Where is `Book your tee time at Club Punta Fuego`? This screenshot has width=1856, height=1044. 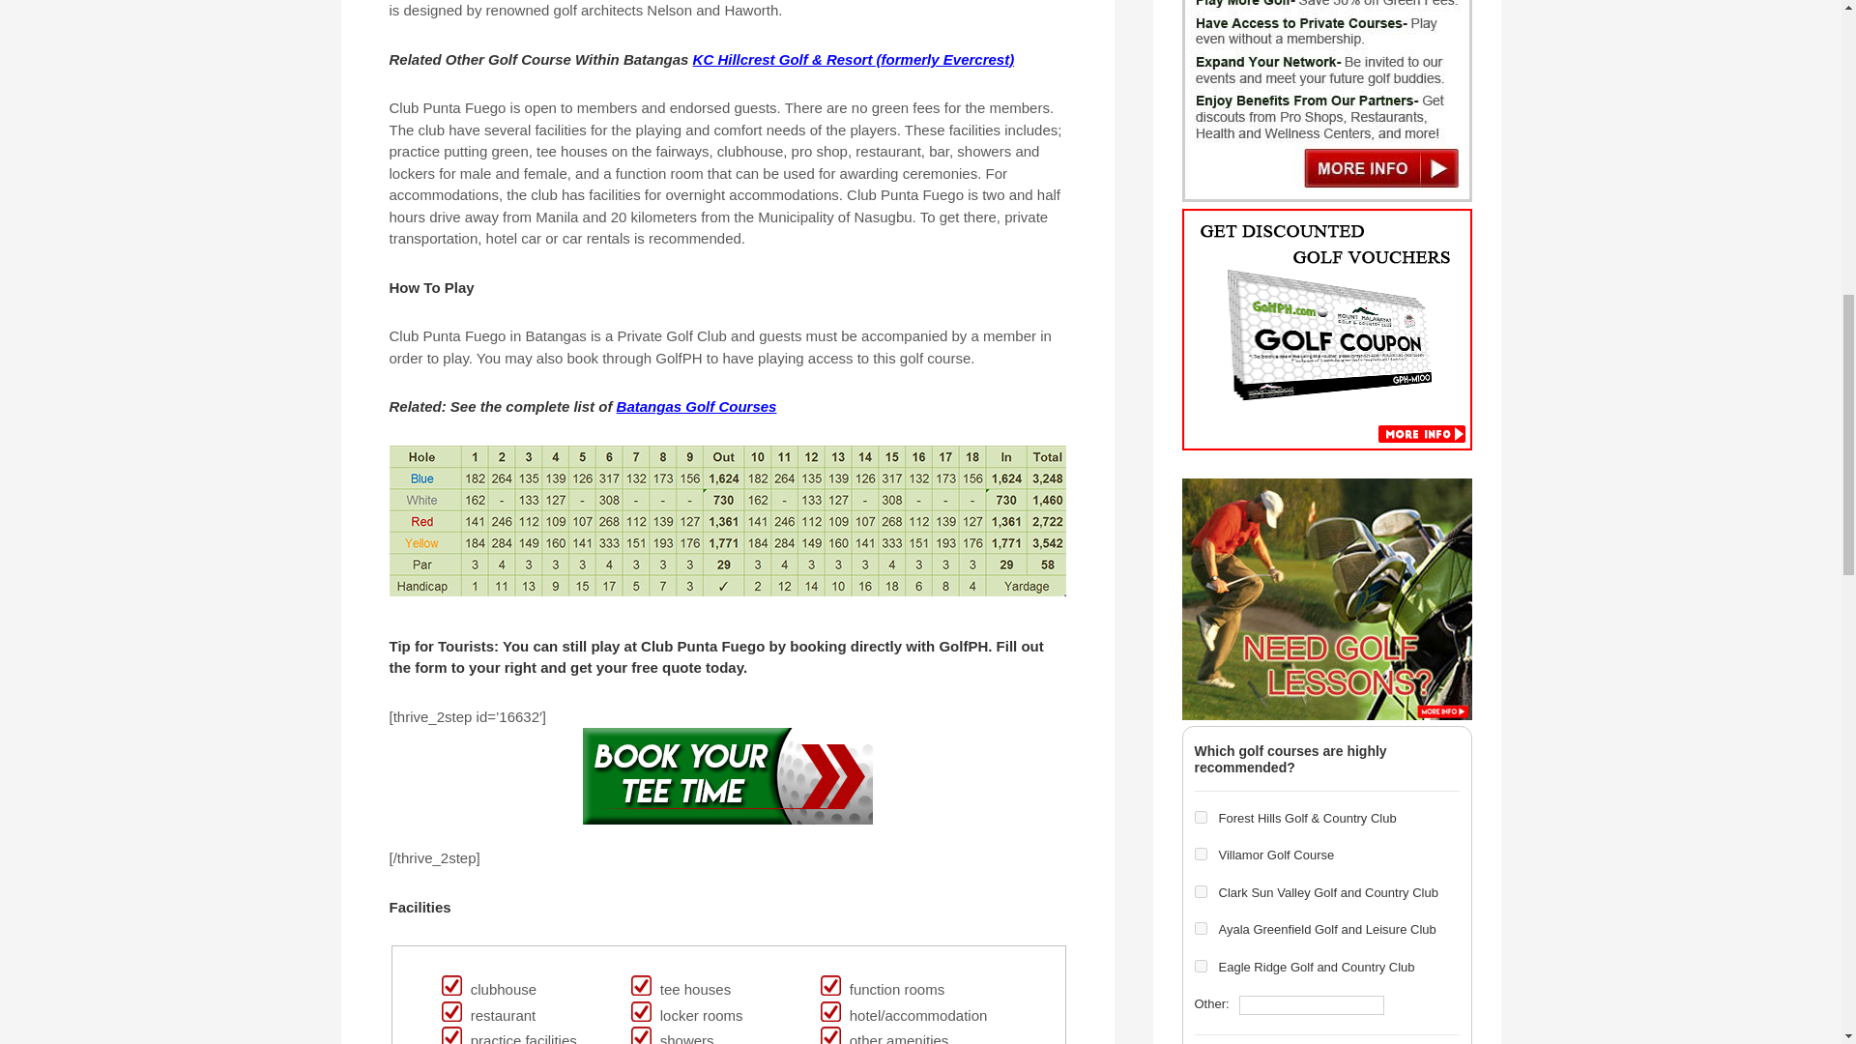
Book your tee time at Club Punta Fuego is located at coordinates (727, 775).